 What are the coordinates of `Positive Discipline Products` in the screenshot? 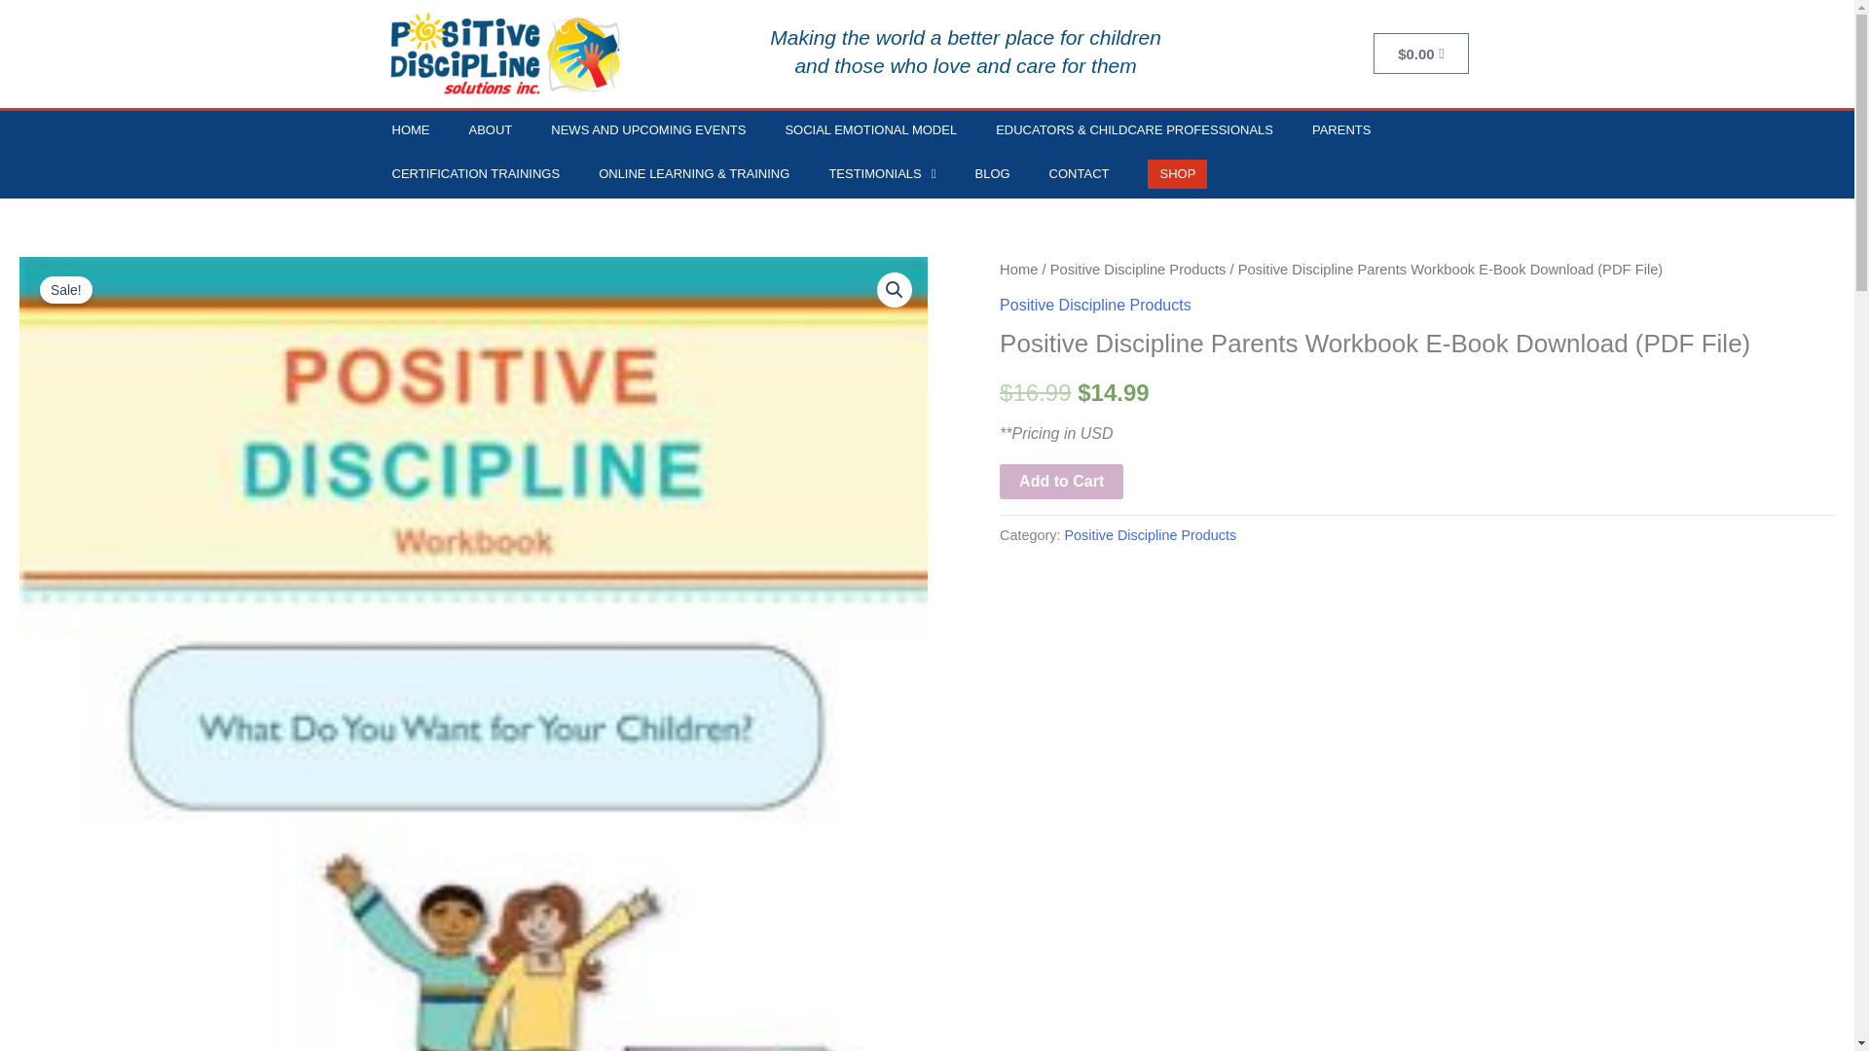 It's located at (1096, 304).